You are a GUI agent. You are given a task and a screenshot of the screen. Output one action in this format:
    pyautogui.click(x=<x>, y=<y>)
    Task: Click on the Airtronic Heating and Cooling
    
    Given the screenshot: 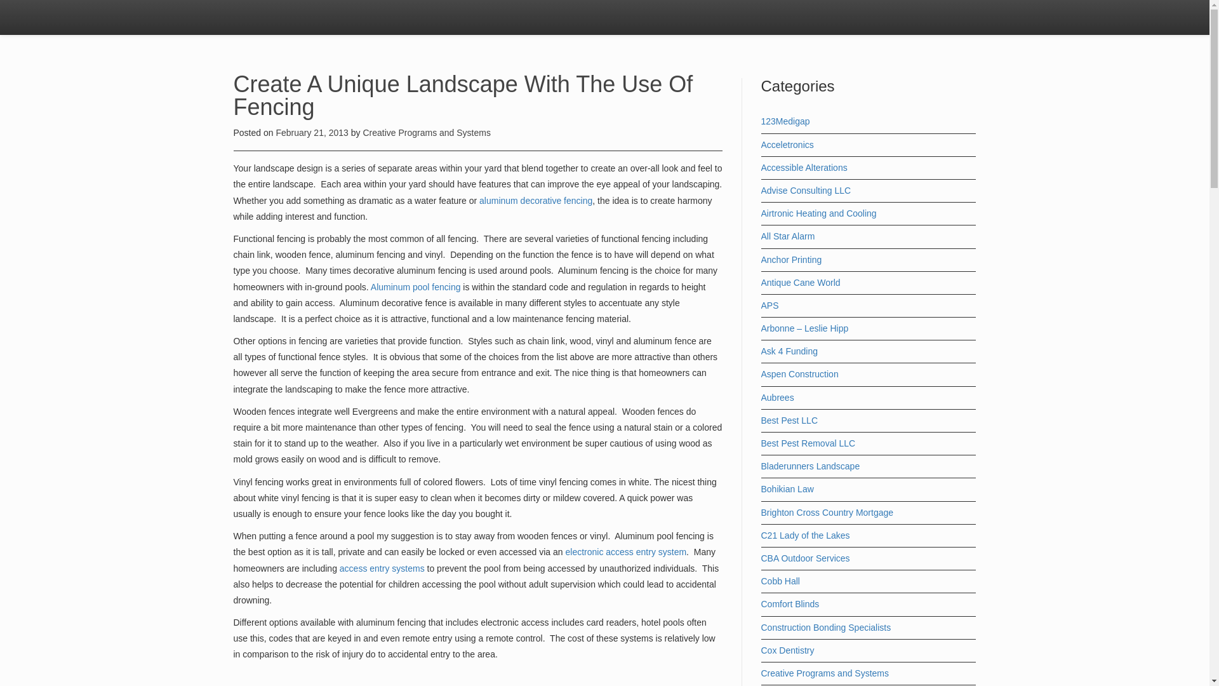 What is the action you would take?
    pyautogui.click(x=818, y=213)
    